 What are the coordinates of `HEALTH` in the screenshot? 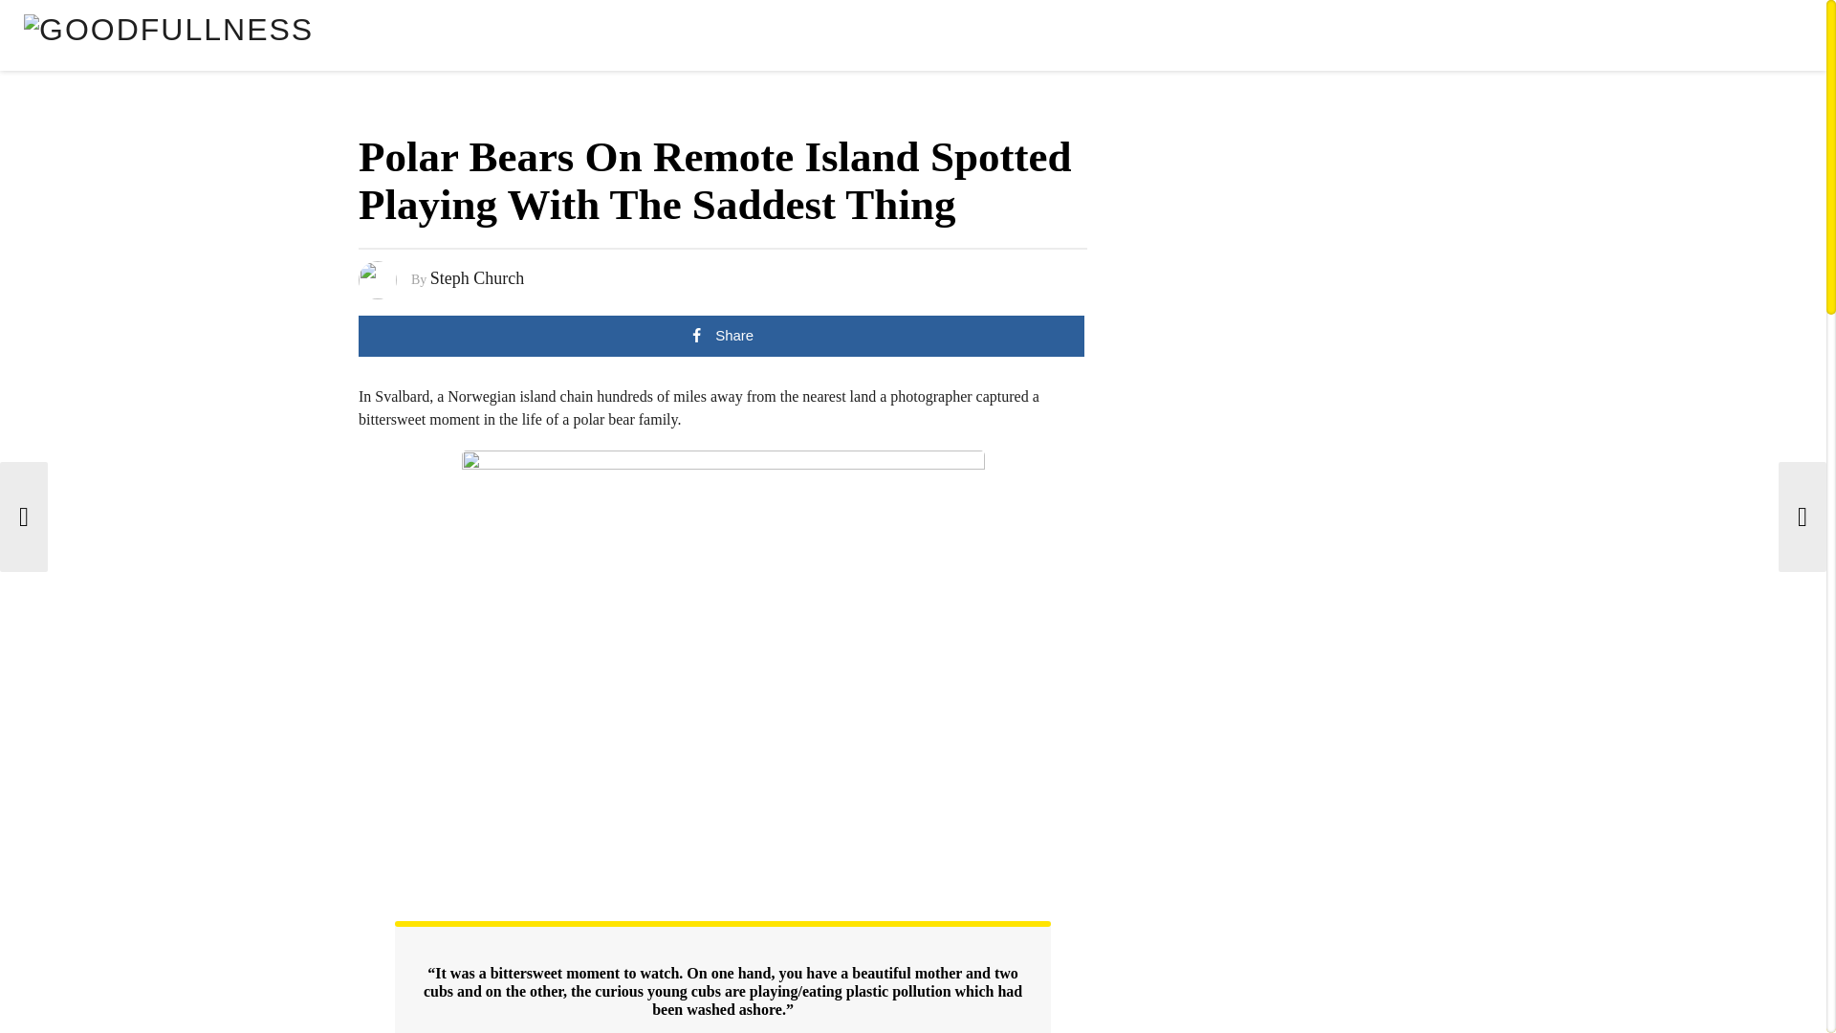 It's located at (1767, 40).